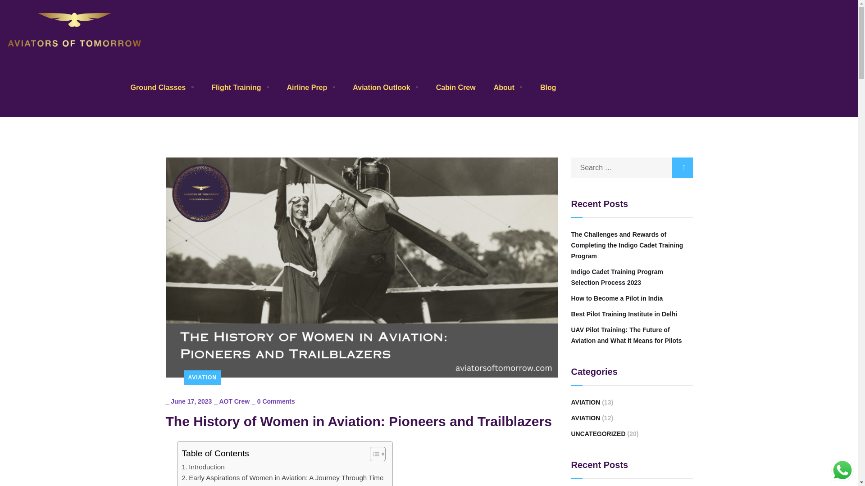 Image resolution: width=865 pixels, height=486 pixels. Describe the element at coordinates (203, 467) in the screenshot. I see `Introduction` at that location.